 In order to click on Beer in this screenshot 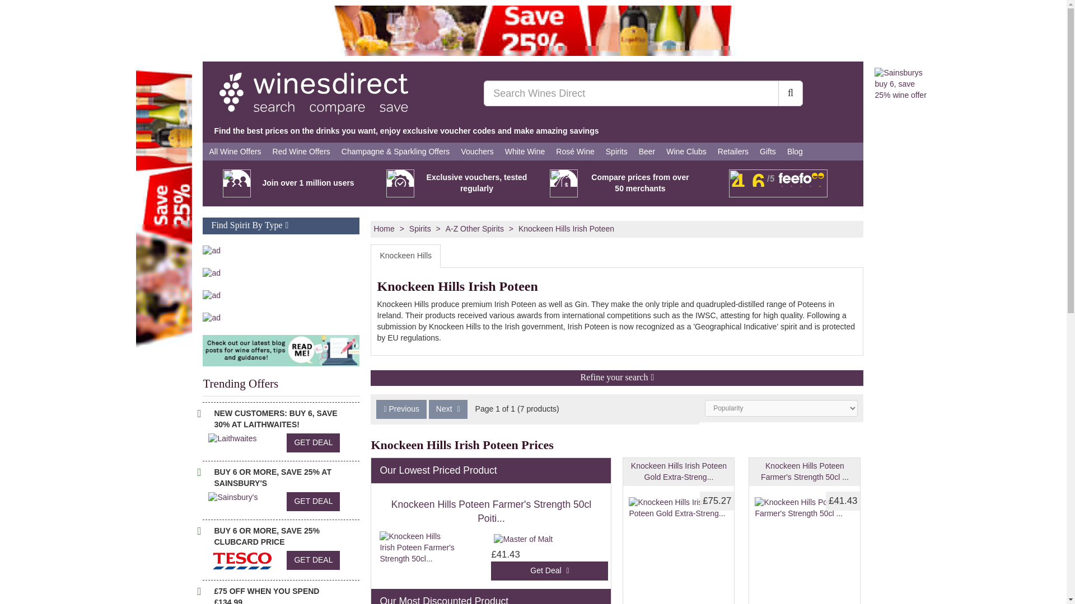, I will do `click(647, 151)`.